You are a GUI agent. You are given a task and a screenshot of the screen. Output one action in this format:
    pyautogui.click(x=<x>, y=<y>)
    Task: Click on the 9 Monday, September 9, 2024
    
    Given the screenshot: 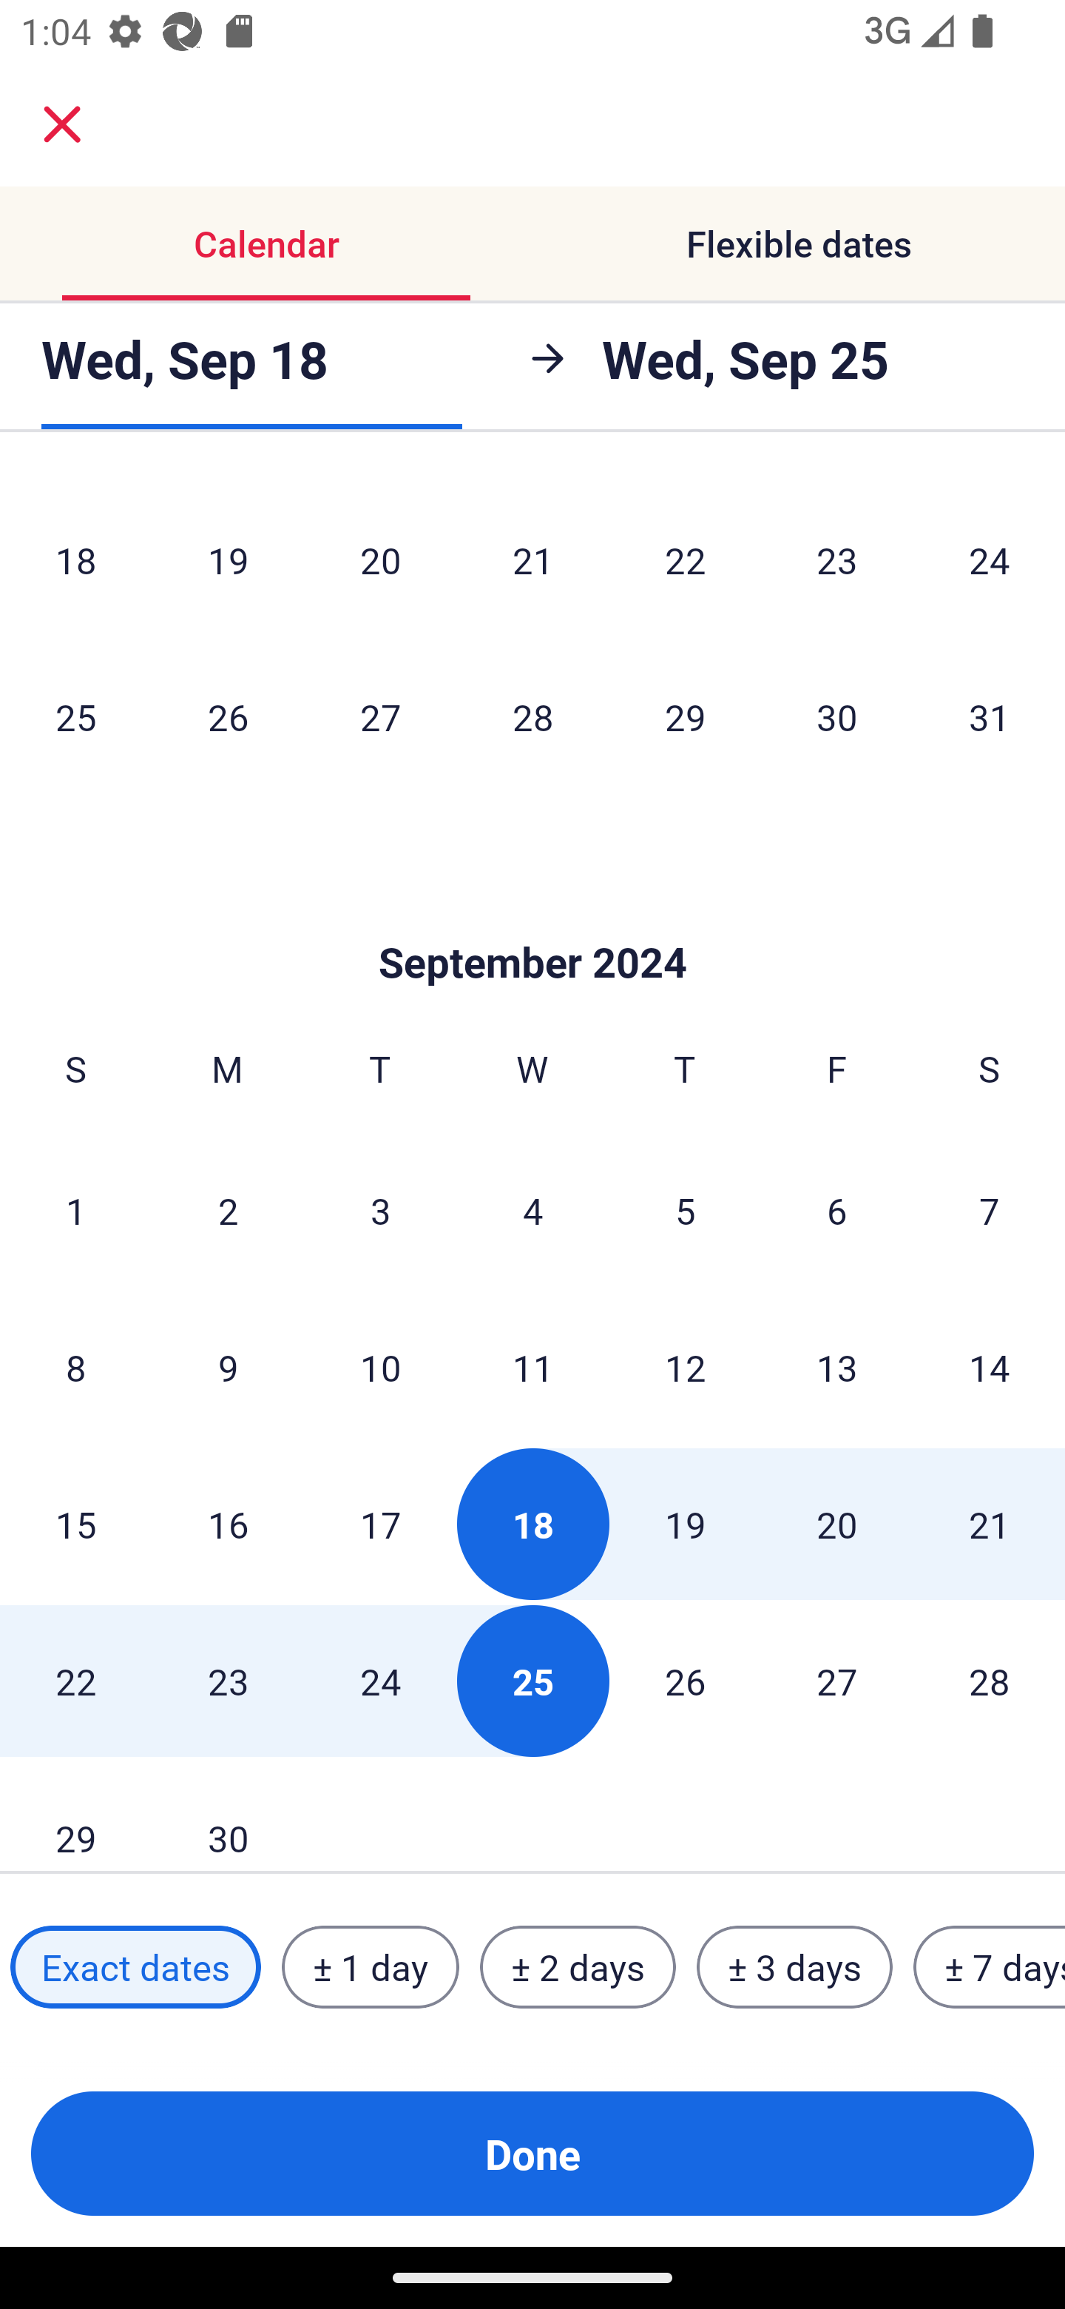 What is the action you would take?
    pyautogui.click(x=228, y=1367)
    